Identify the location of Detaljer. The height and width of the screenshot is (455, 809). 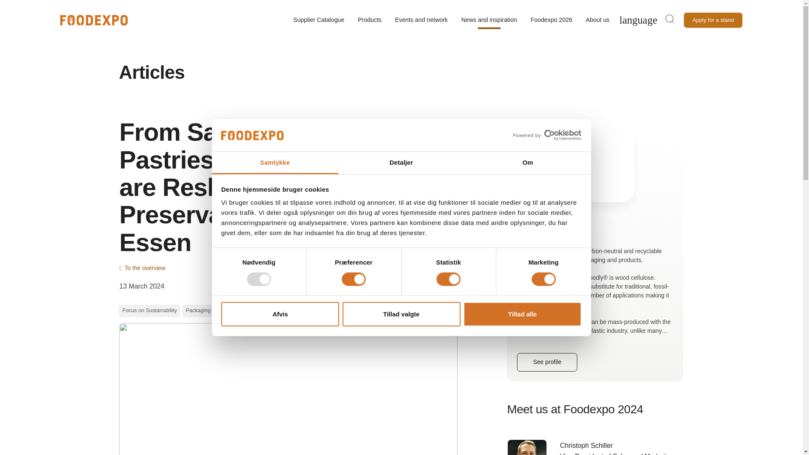
(401, 163).